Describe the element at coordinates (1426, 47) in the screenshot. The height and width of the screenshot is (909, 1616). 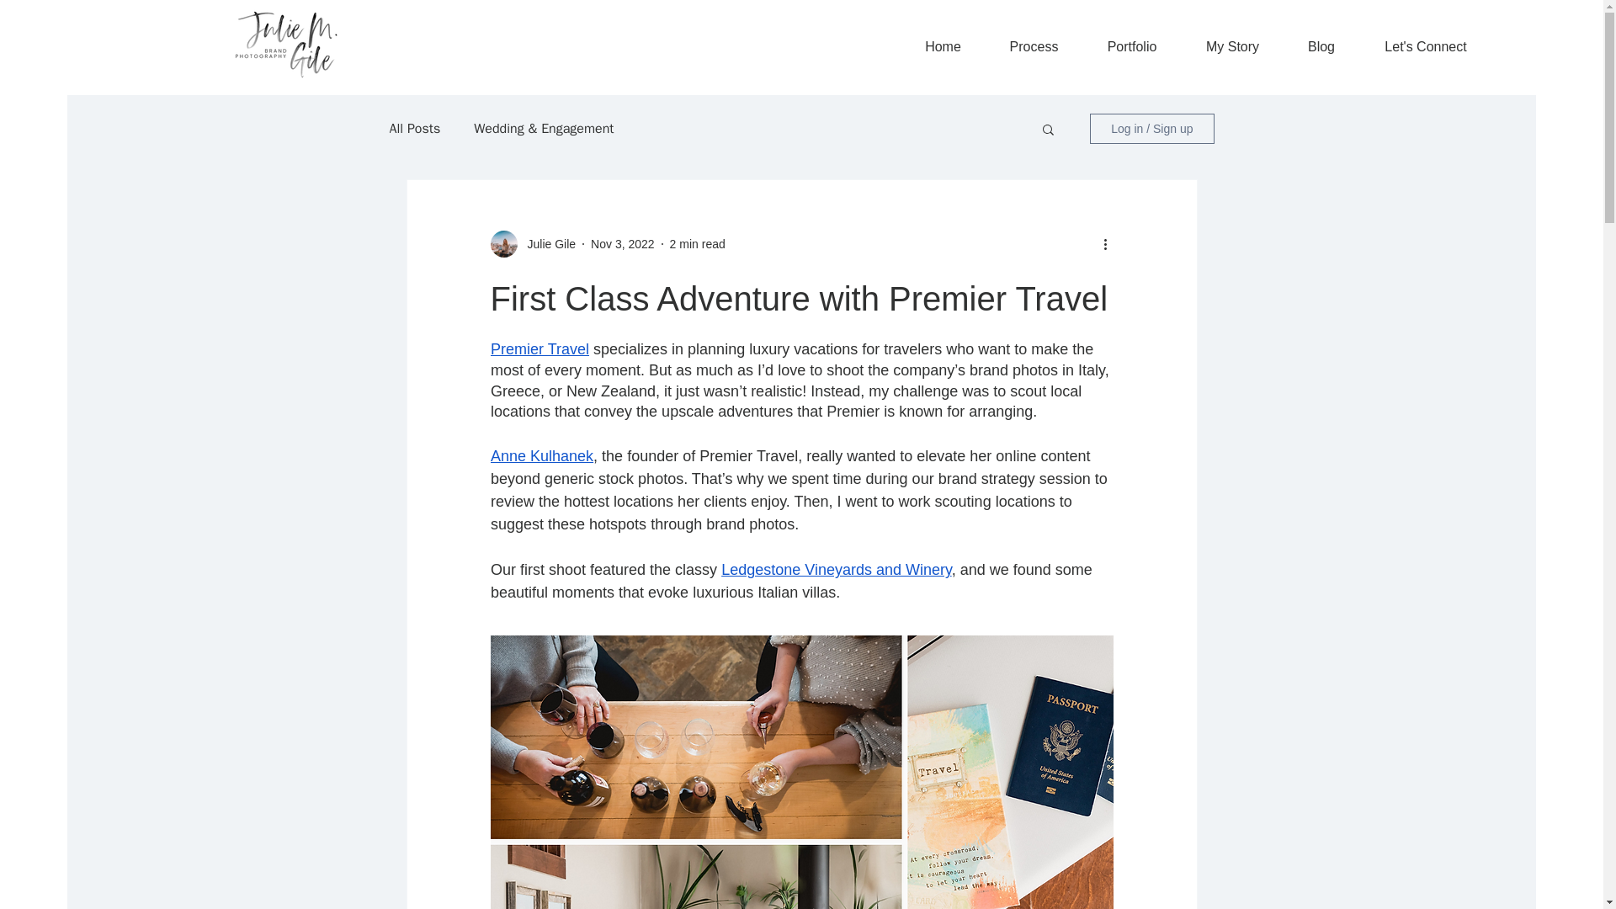
I see `Let's Connect` at that location.